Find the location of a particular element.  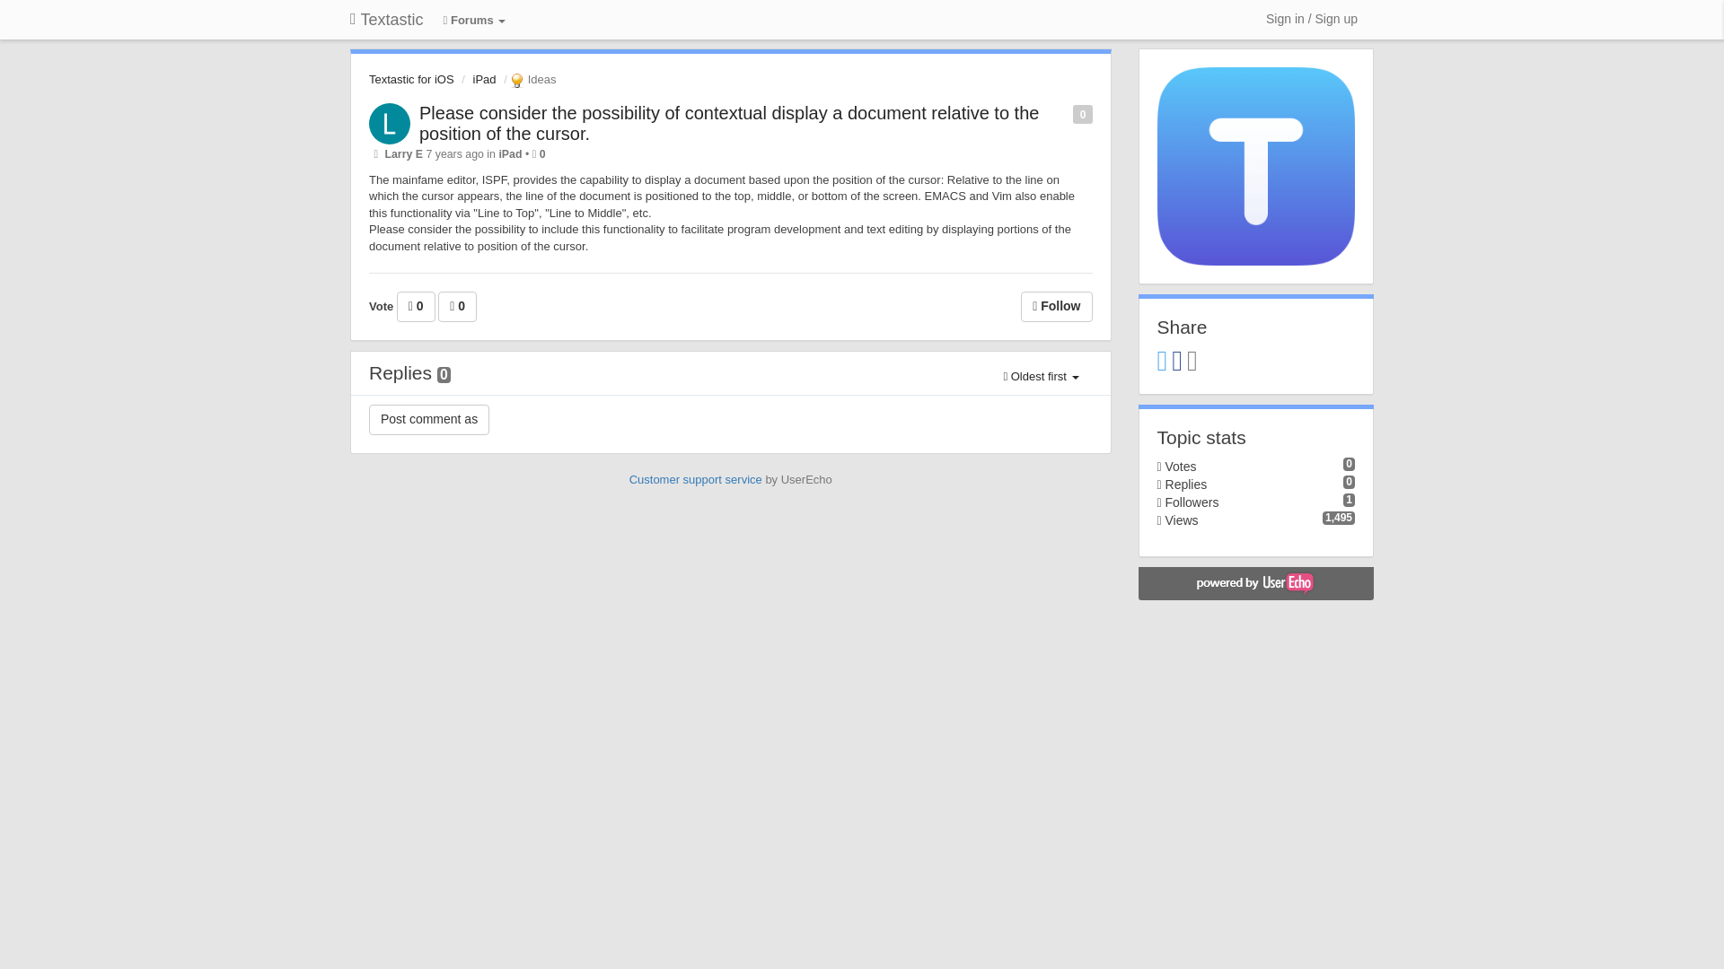

iPad is located at coordinates (484, 79).